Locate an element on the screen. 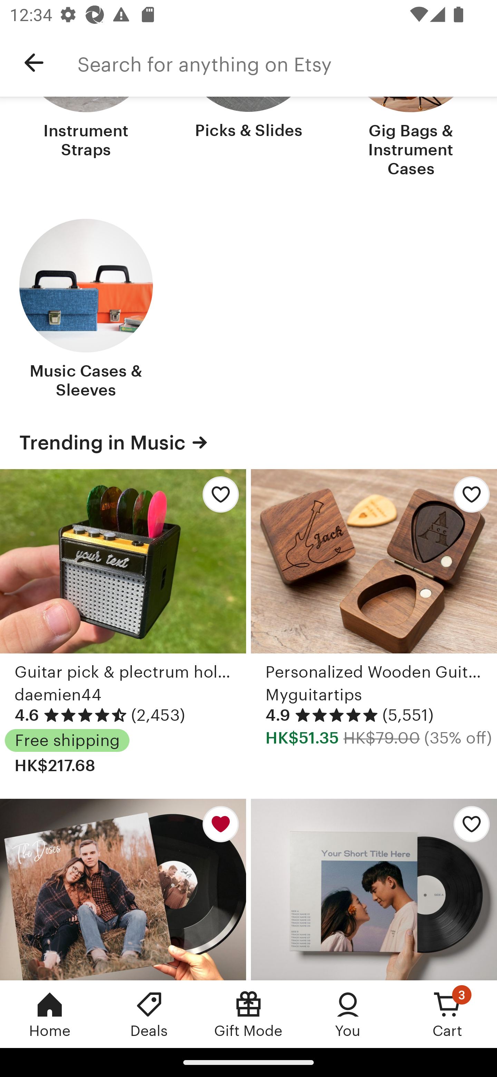 The height and width of the screenshot is (1077, 497). Music Cases & Sleeves is located at coordinates (86, 310).